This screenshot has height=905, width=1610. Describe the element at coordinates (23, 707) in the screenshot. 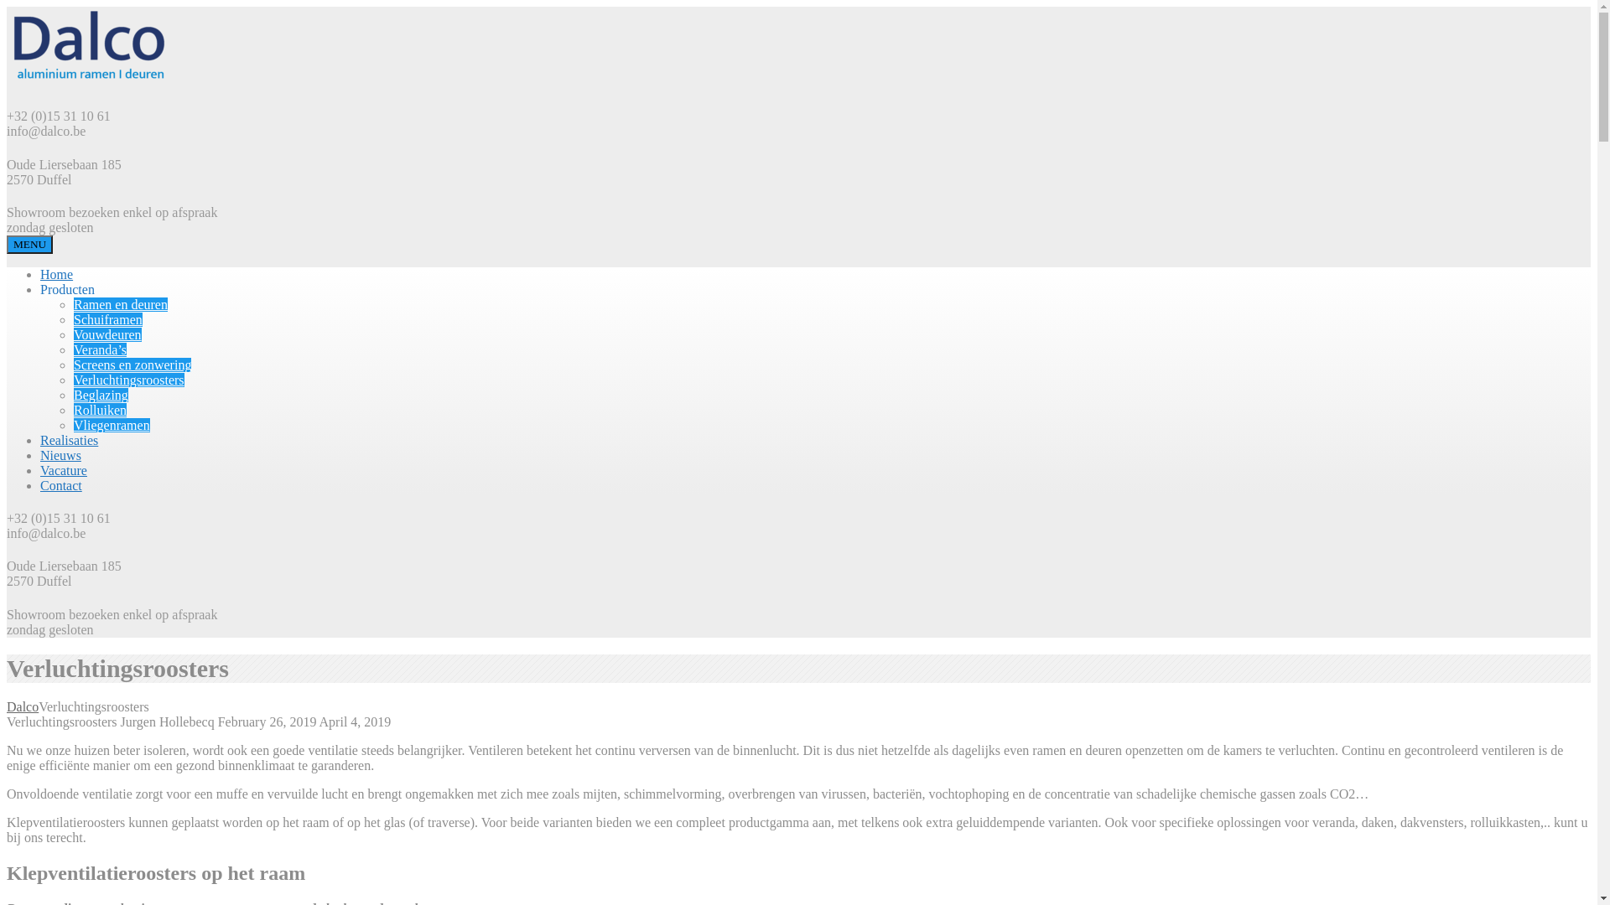

I see `Dalco` at that location.